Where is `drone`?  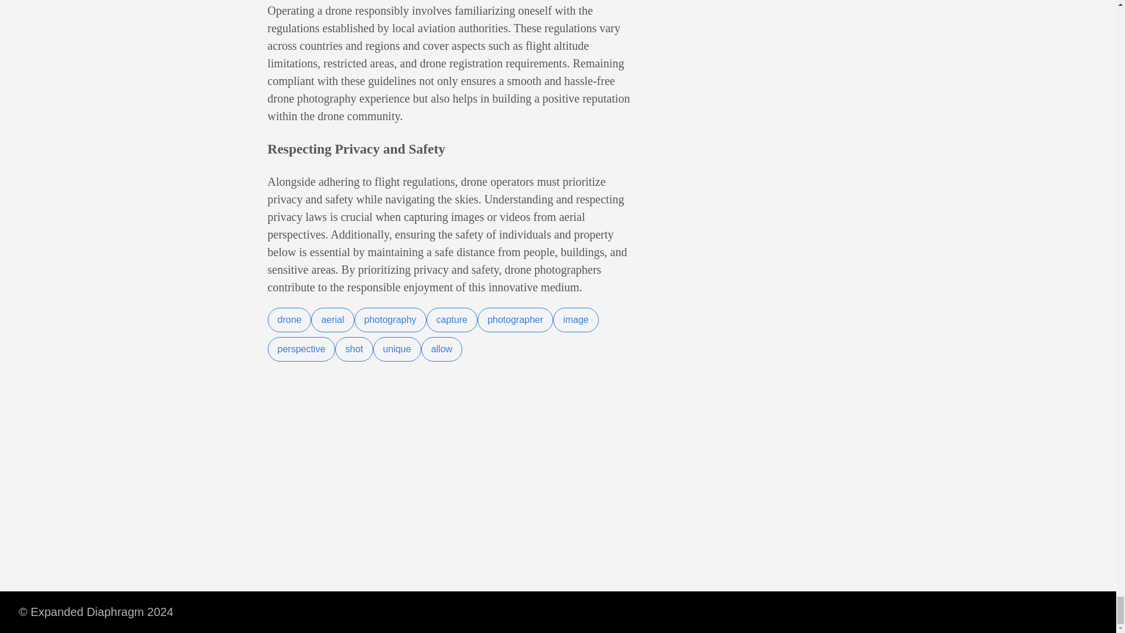
drone is located at coordinates (289, 320).